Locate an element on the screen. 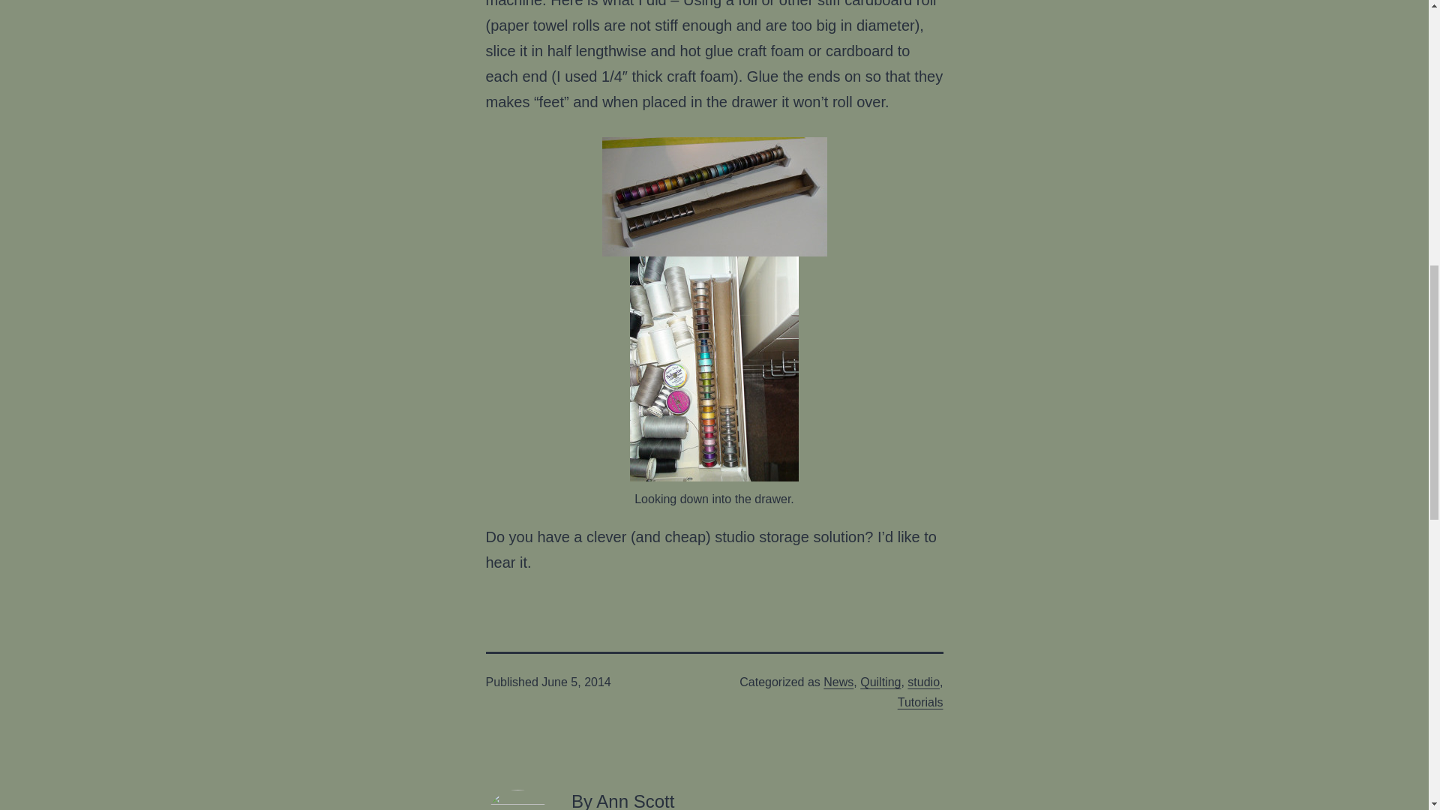 The image size is (1440, 810). Tutorials is located at coordinates (919, 702).